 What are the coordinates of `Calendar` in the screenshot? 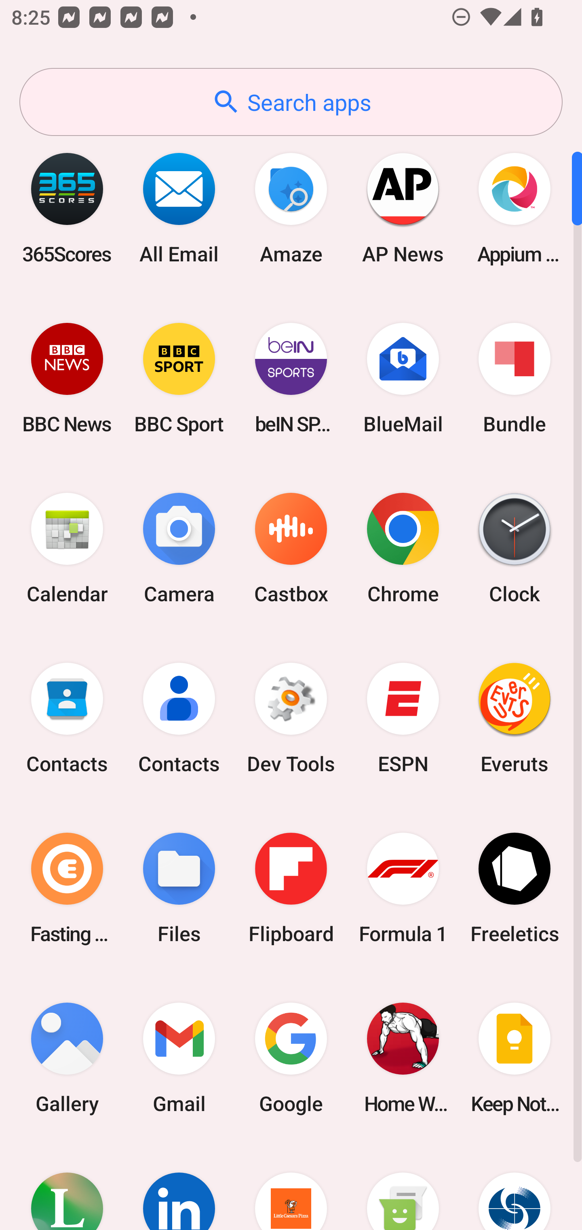 It's located at (67, 549).